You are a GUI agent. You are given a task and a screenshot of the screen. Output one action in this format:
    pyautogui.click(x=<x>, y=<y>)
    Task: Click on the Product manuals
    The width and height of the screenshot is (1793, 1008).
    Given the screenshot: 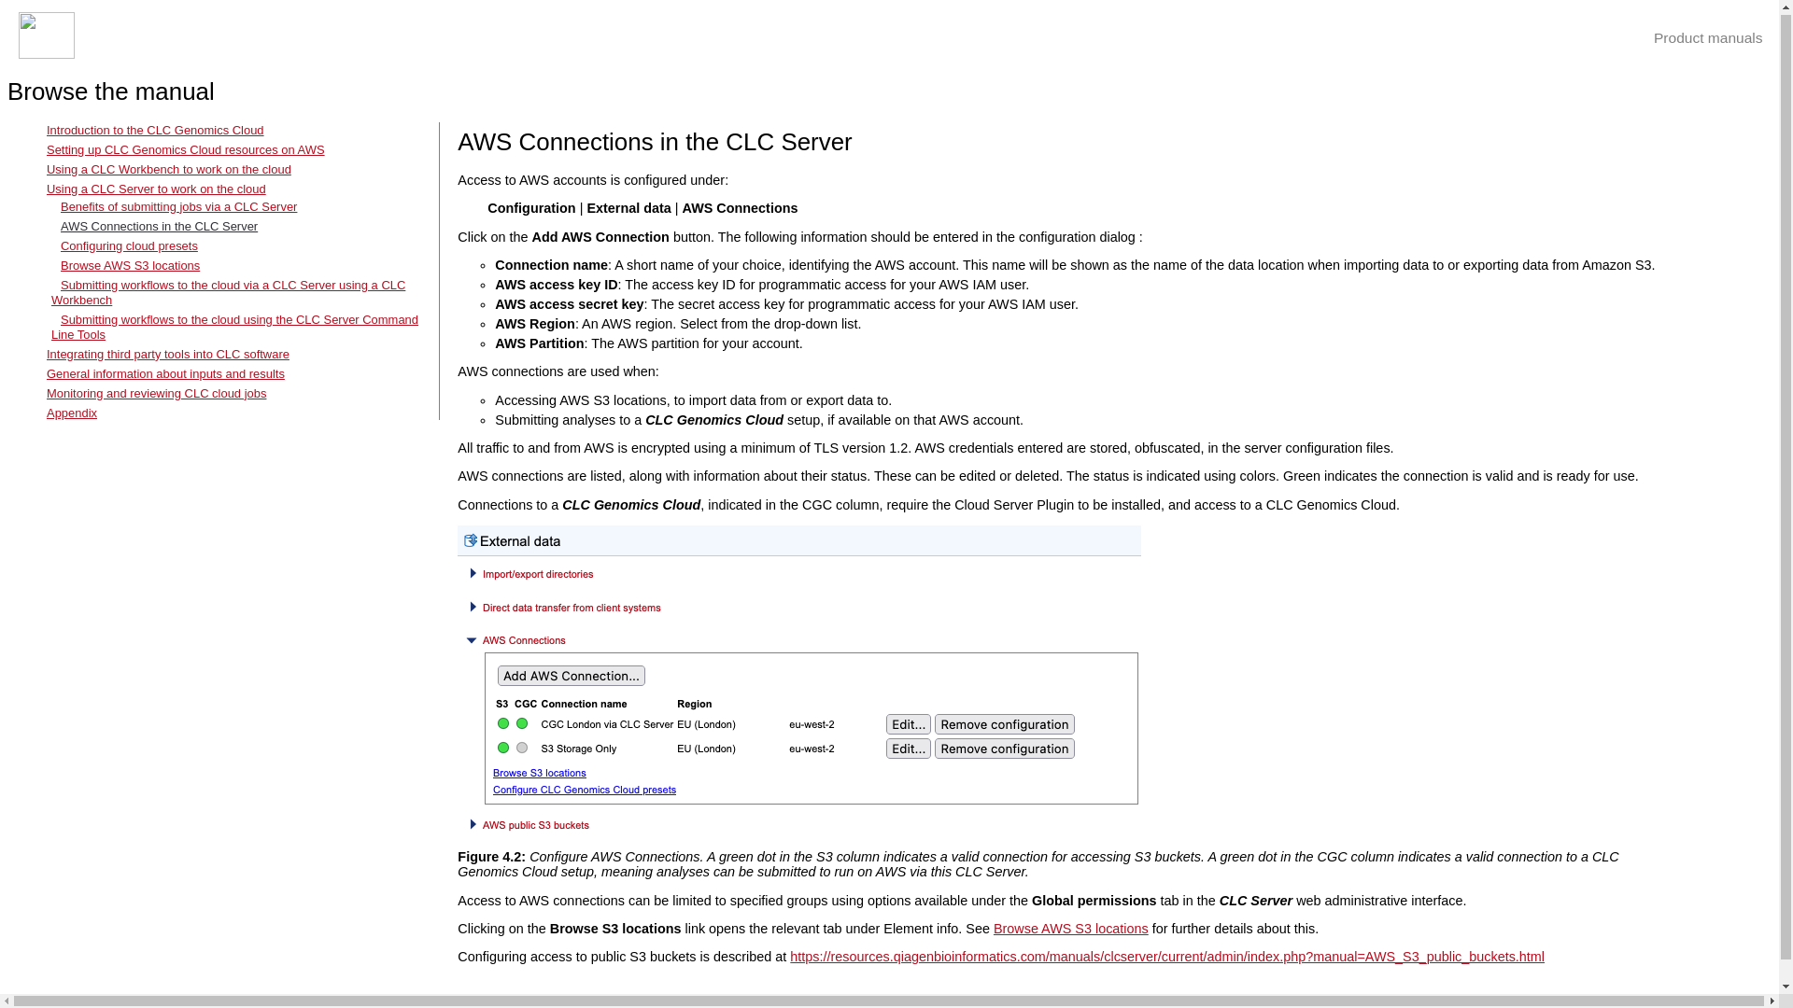 What is the action you would take?
    pyautogui.click(x=1707, y=37)
    